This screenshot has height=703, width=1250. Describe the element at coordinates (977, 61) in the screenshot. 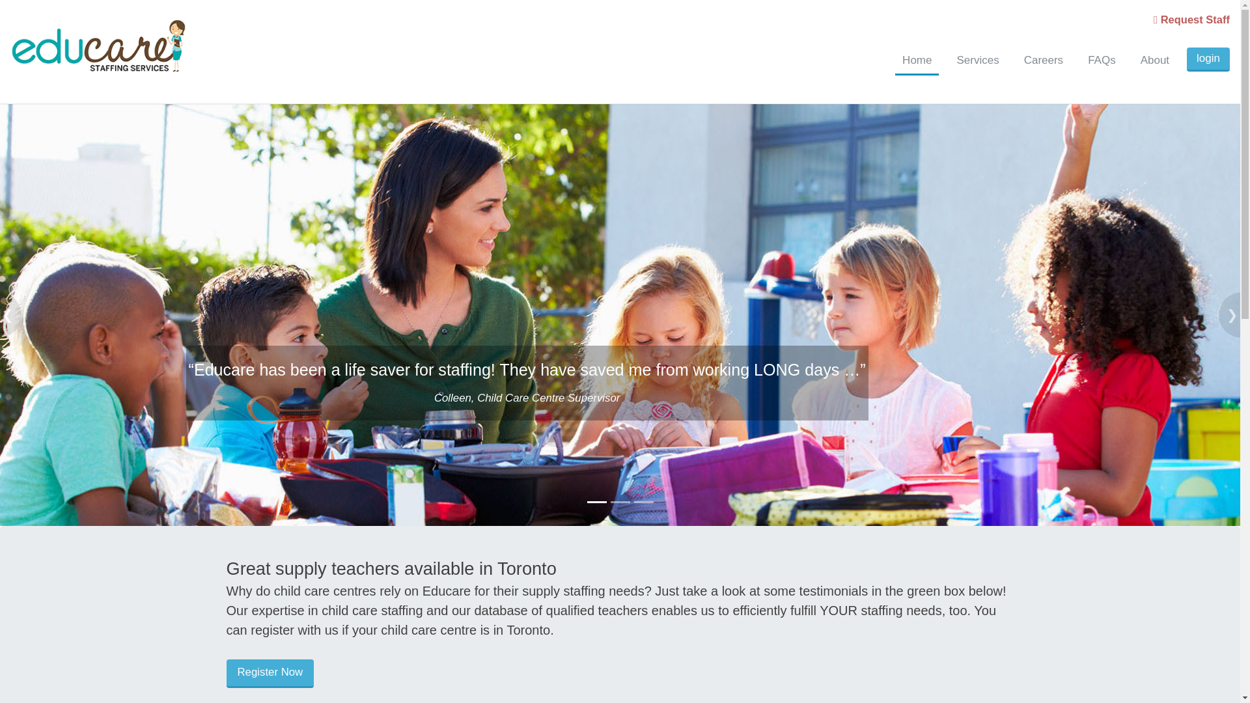

I see `Services` at that location.